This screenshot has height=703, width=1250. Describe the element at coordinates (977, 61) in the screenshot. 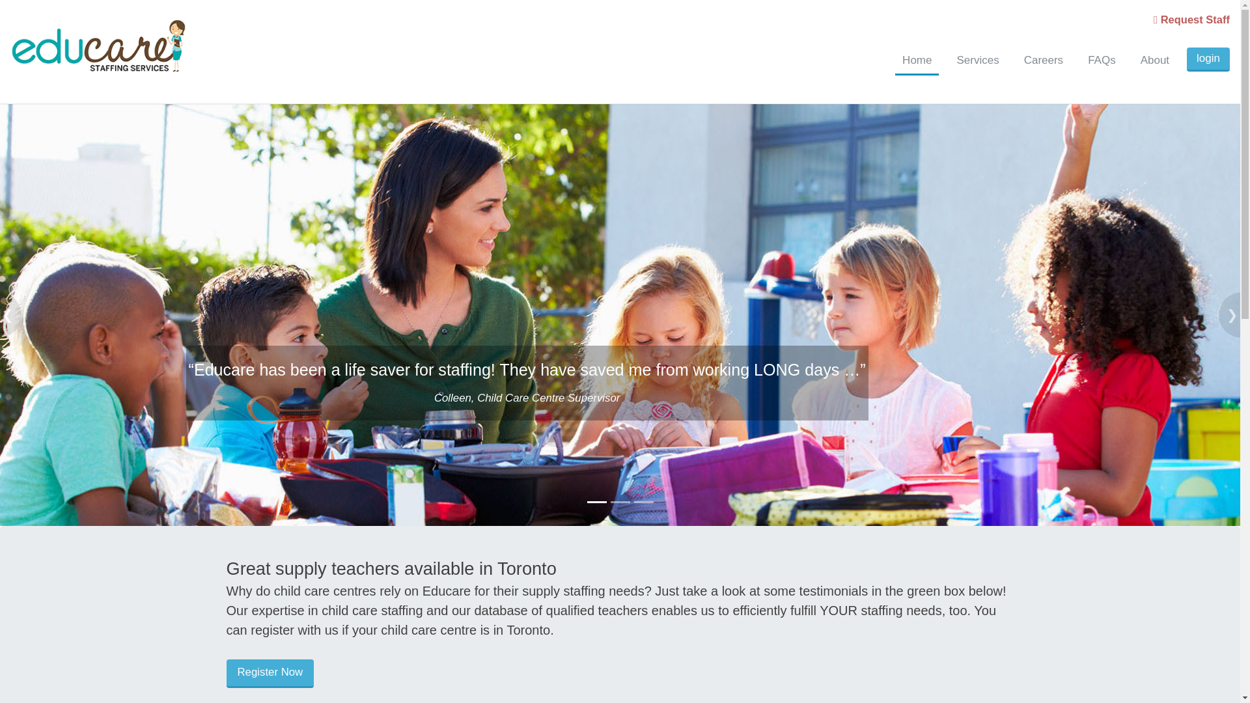

I see `Services` at that location.